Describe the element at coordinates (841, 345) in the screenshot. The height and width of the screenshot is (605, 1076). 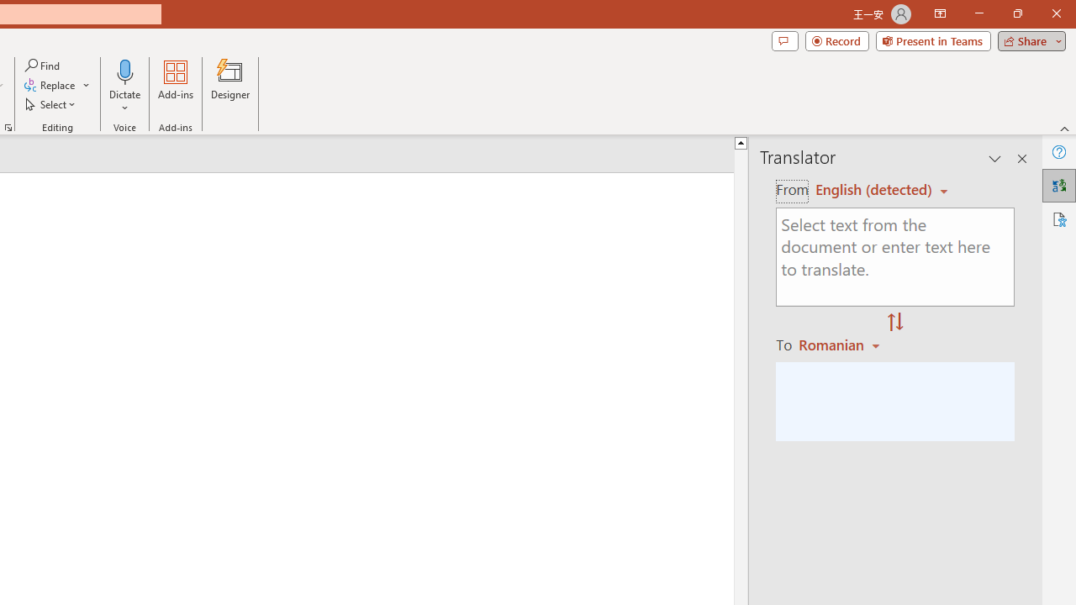
I see `Romanian` at that location.